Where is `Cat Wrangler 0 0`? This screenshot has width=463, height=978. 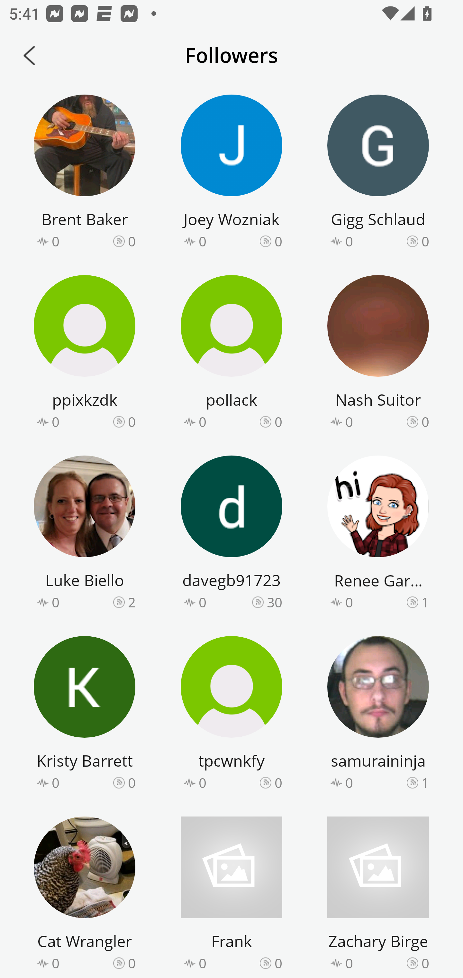 Cat Wrangler 0 0 is located at coordinates (85, 895).